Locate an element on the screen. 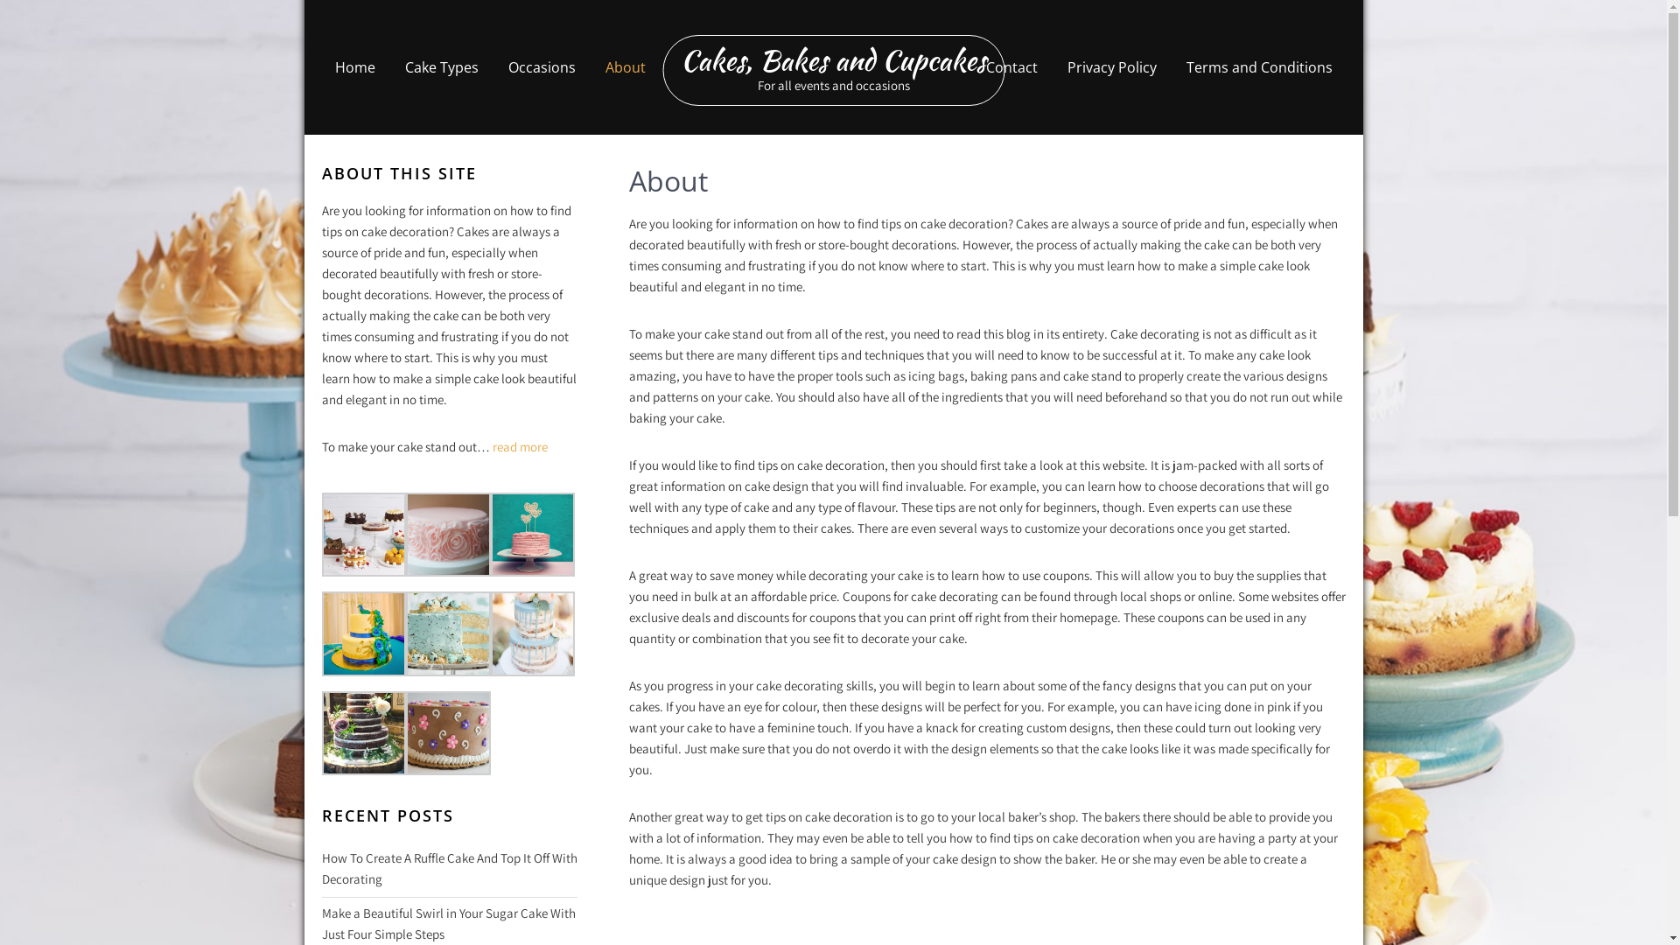  Occasions is located at coordinates (542, 67).